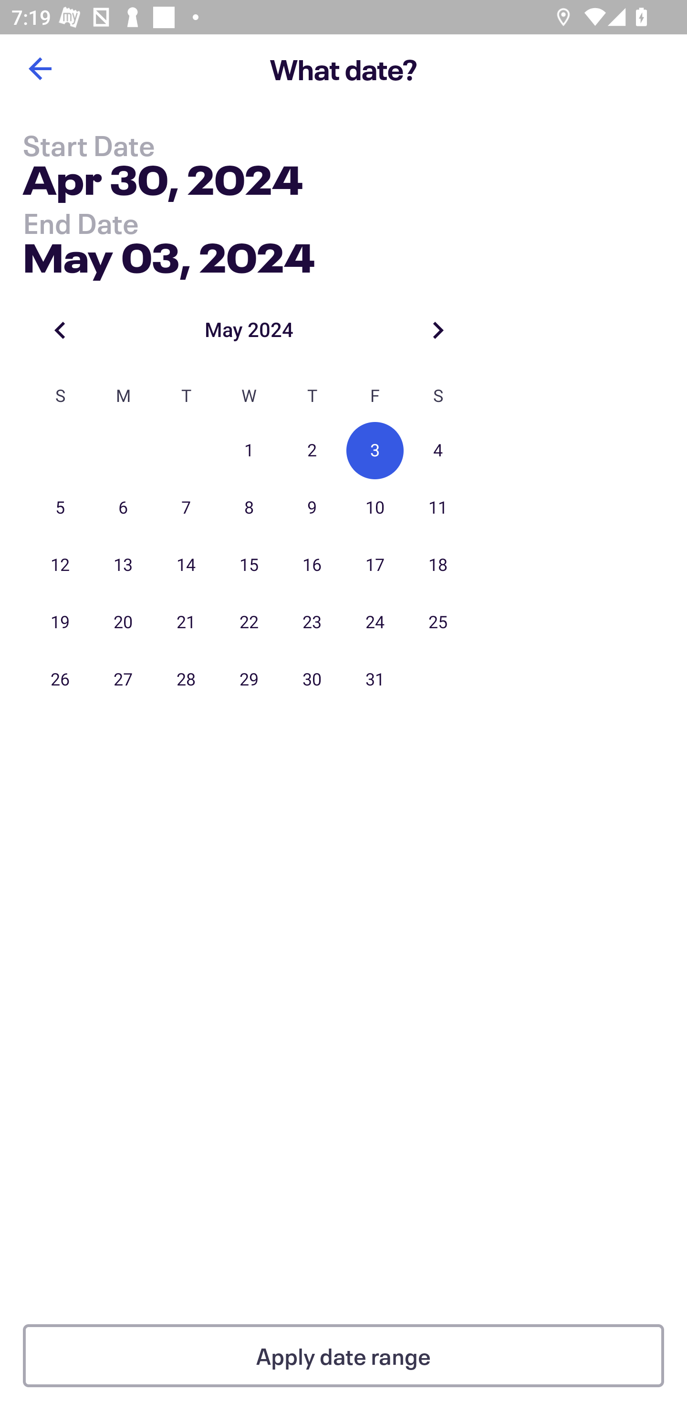  I want to click on 25 25 May 2024, so click(438, 622).